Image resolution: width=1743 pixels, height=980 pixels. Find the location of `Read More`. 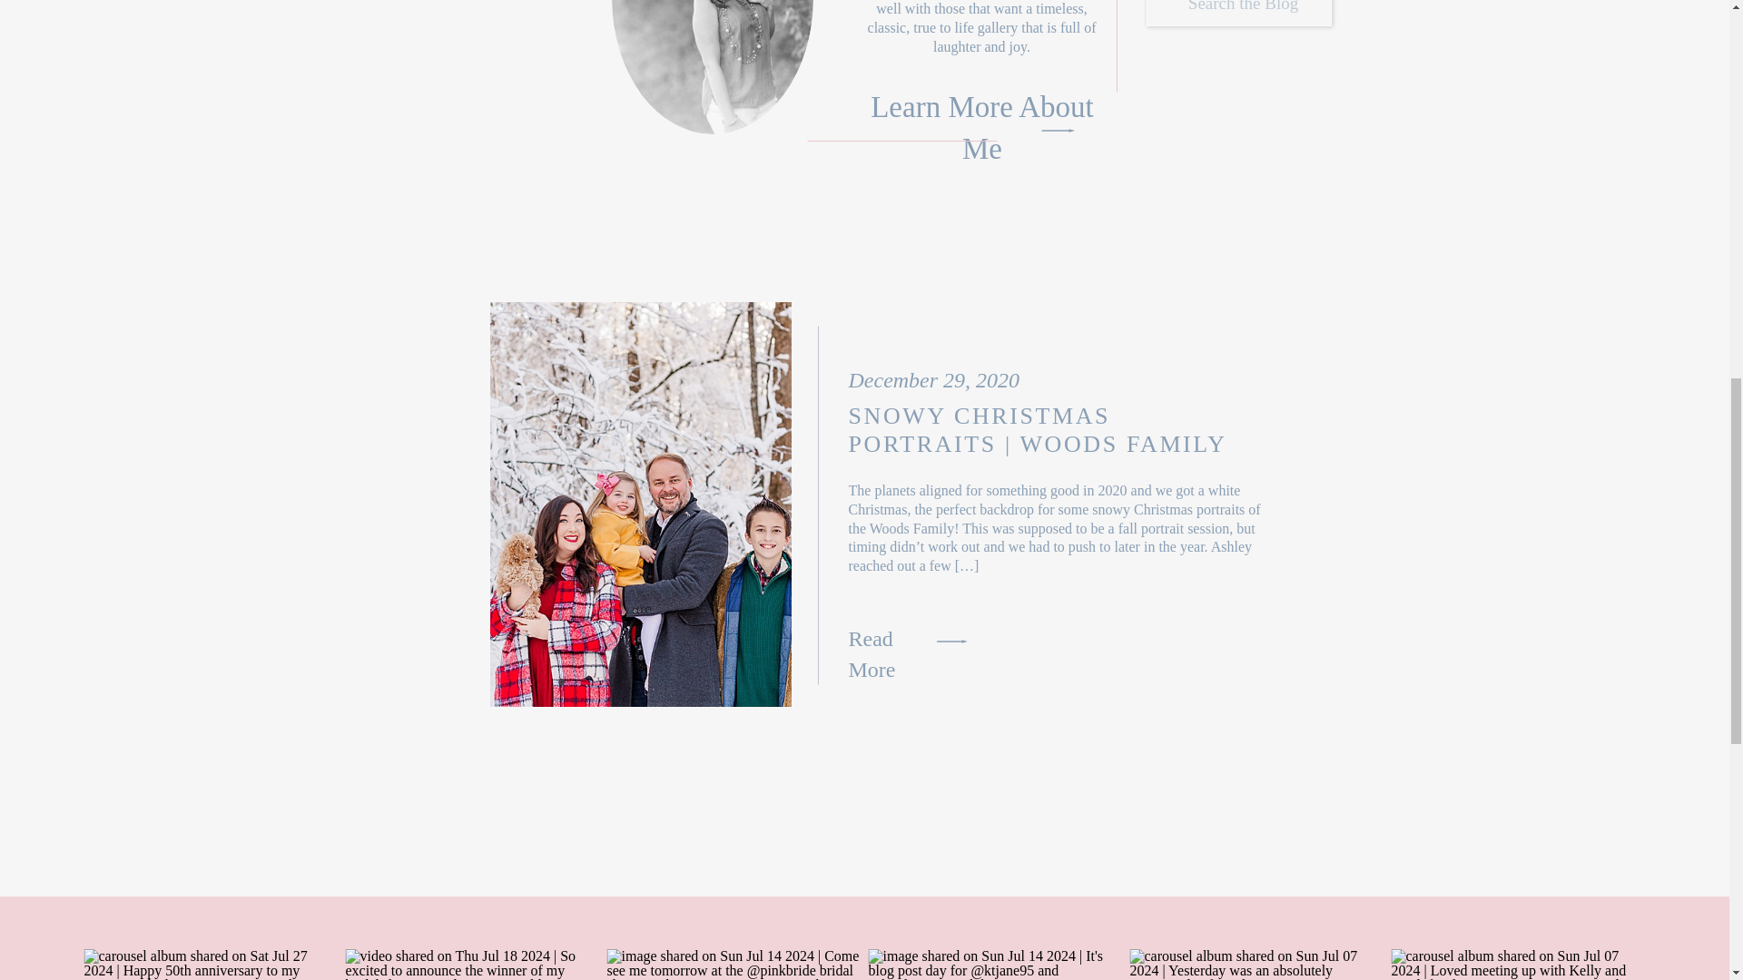

Read More is located at coordinates (890, 637).